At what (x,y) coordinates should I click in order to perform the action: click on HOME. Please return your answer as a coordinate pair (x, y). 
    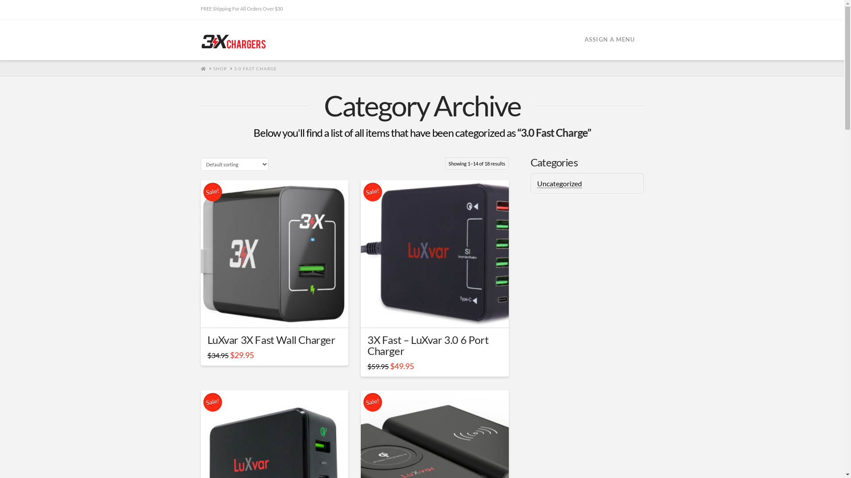
    Looking at the image, I should click on (203, 69).